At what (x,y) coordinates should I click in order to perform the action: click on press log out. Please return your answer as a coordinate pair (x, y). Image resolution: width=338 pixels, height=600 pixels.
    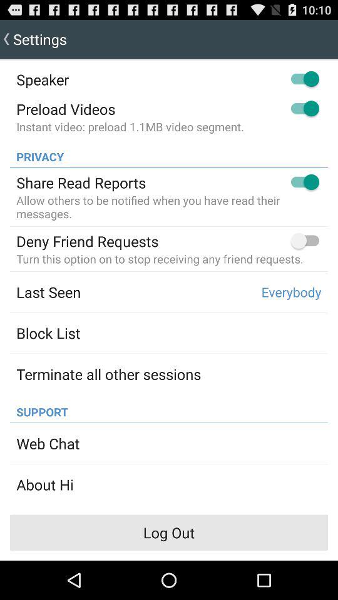
    Looking at the image, I should click on (169, 532).